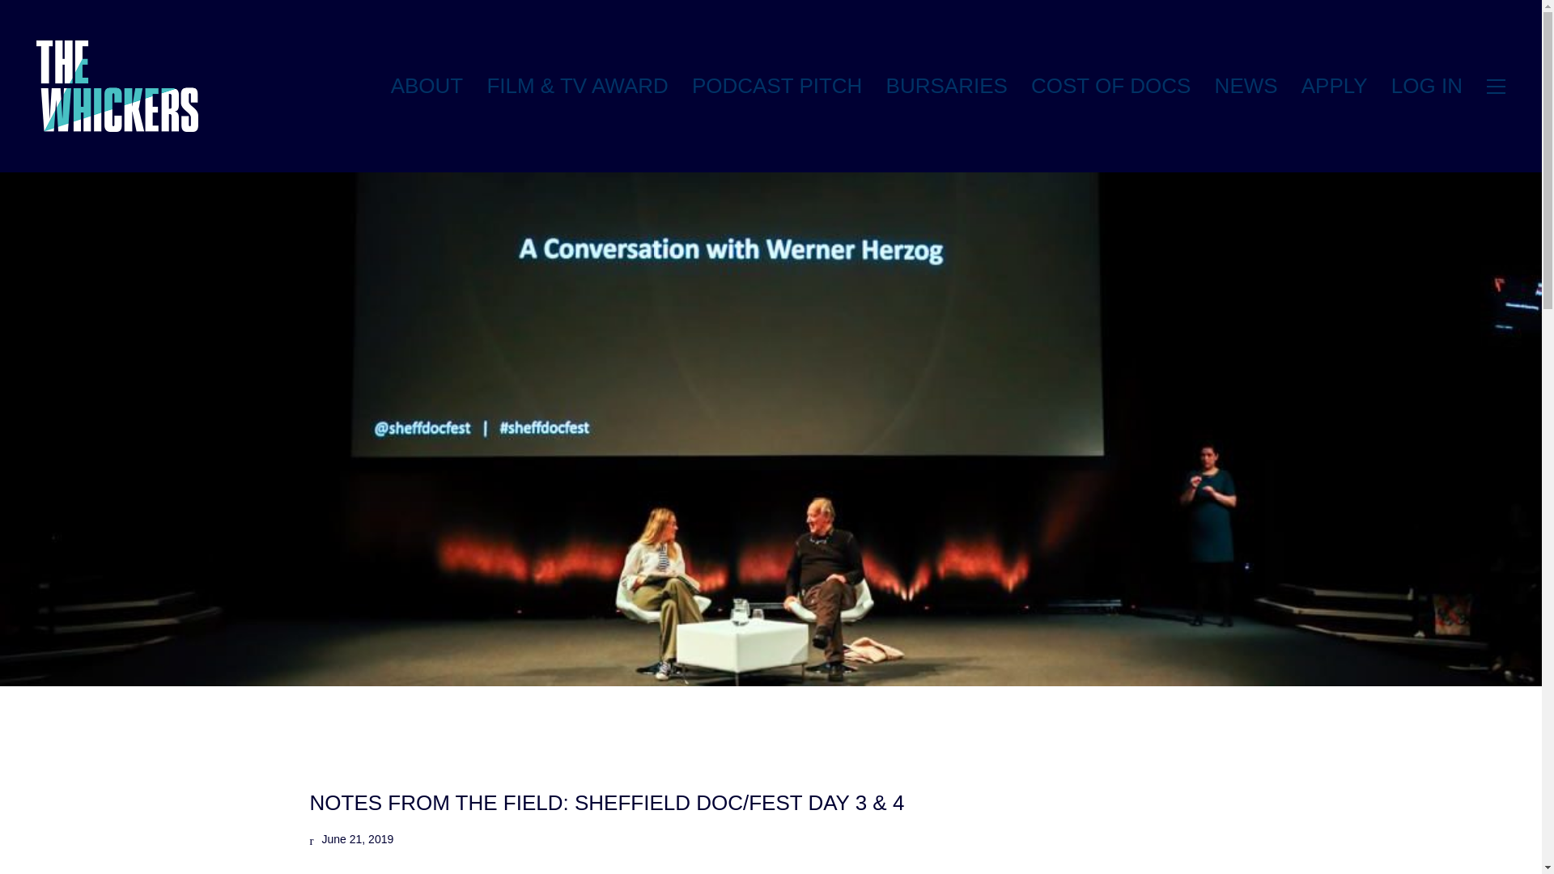 This screenshot has height=874, width=1554. What do you see at coordinates (1246, 86) in the screenshot?
I see `NEWS` at bounding box center [1246, 86].